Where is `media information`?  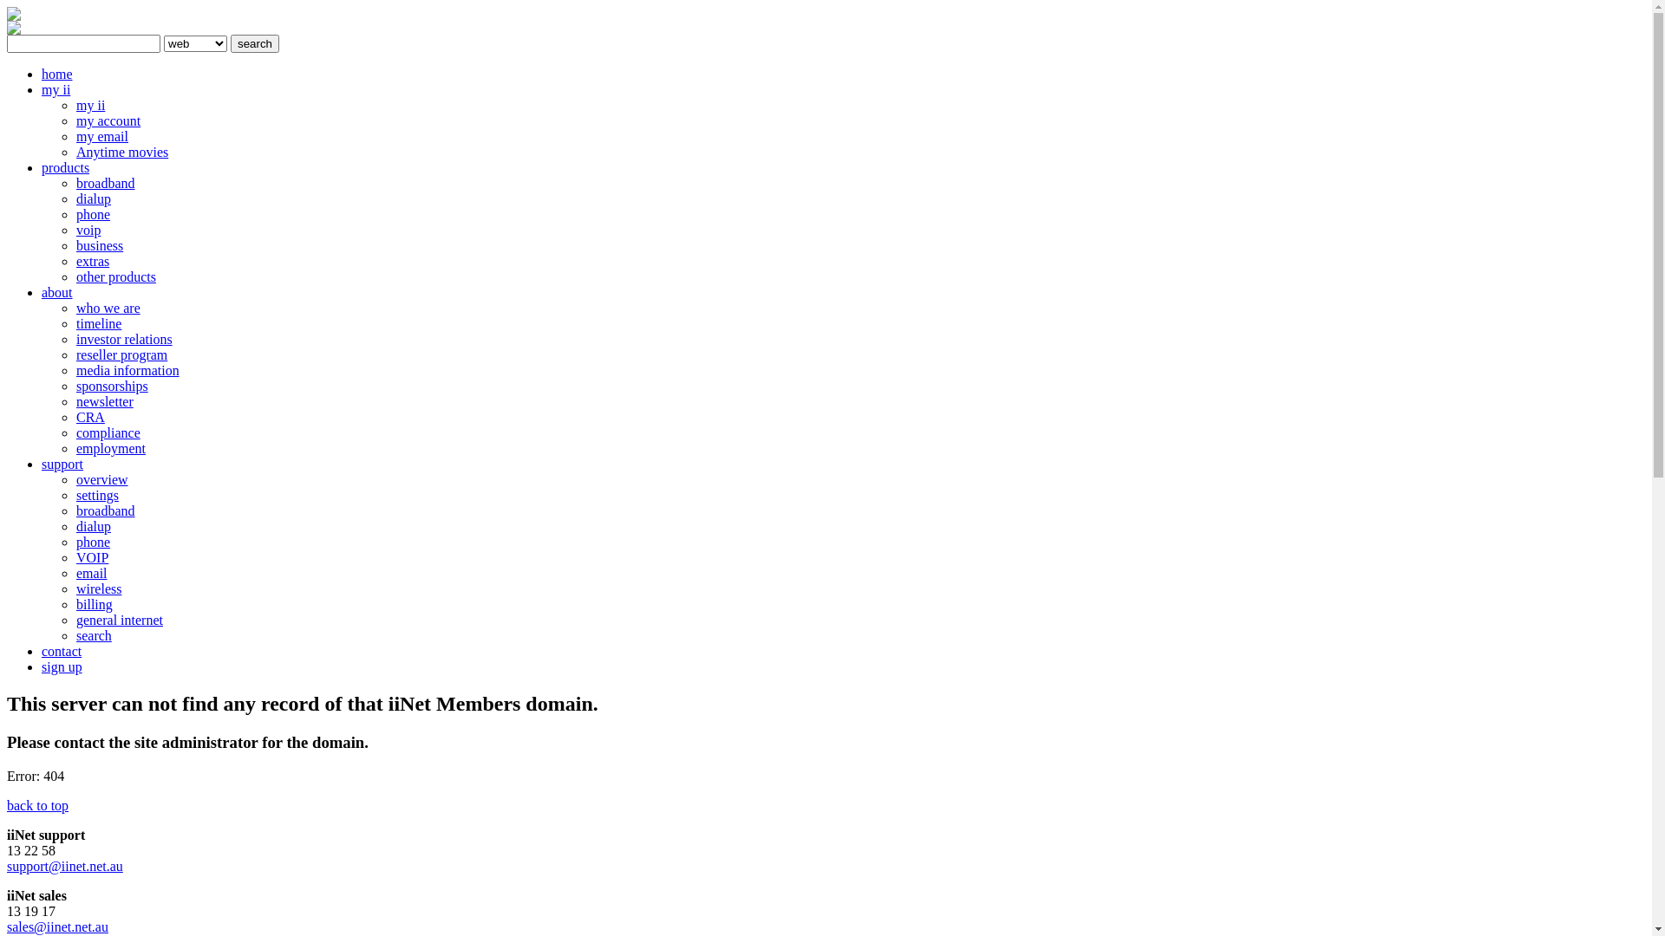 media information is located at coordinates (128, 371).